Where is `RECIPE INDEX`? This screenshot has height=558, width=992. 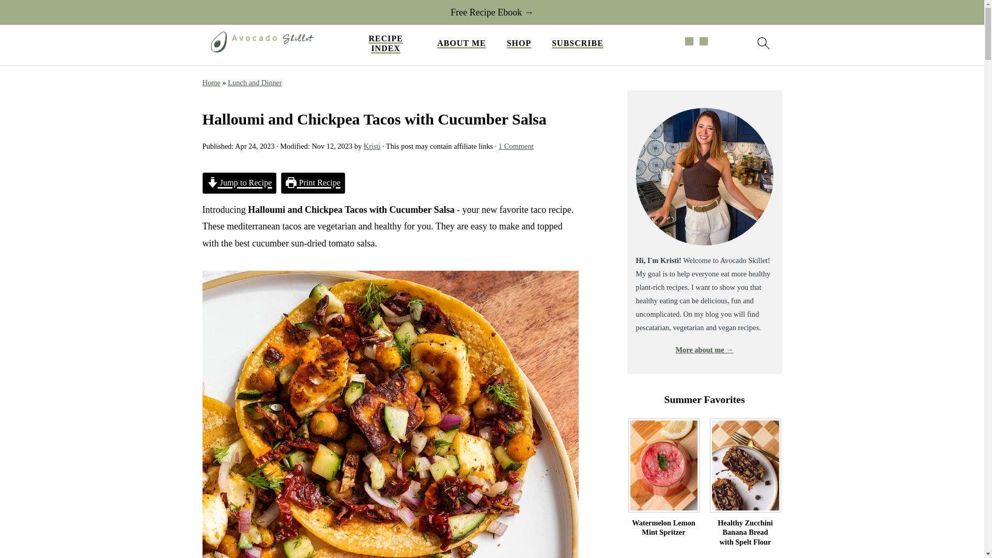
RECIPE INDEX is located at coordinates (385, 43).